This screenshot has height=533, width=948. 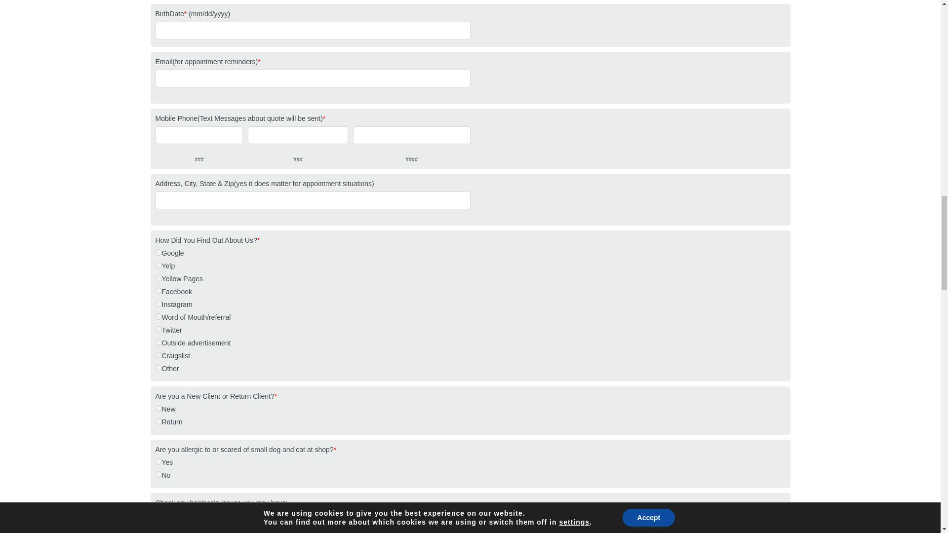 I want to click on Other, so click(x=158, y=367).